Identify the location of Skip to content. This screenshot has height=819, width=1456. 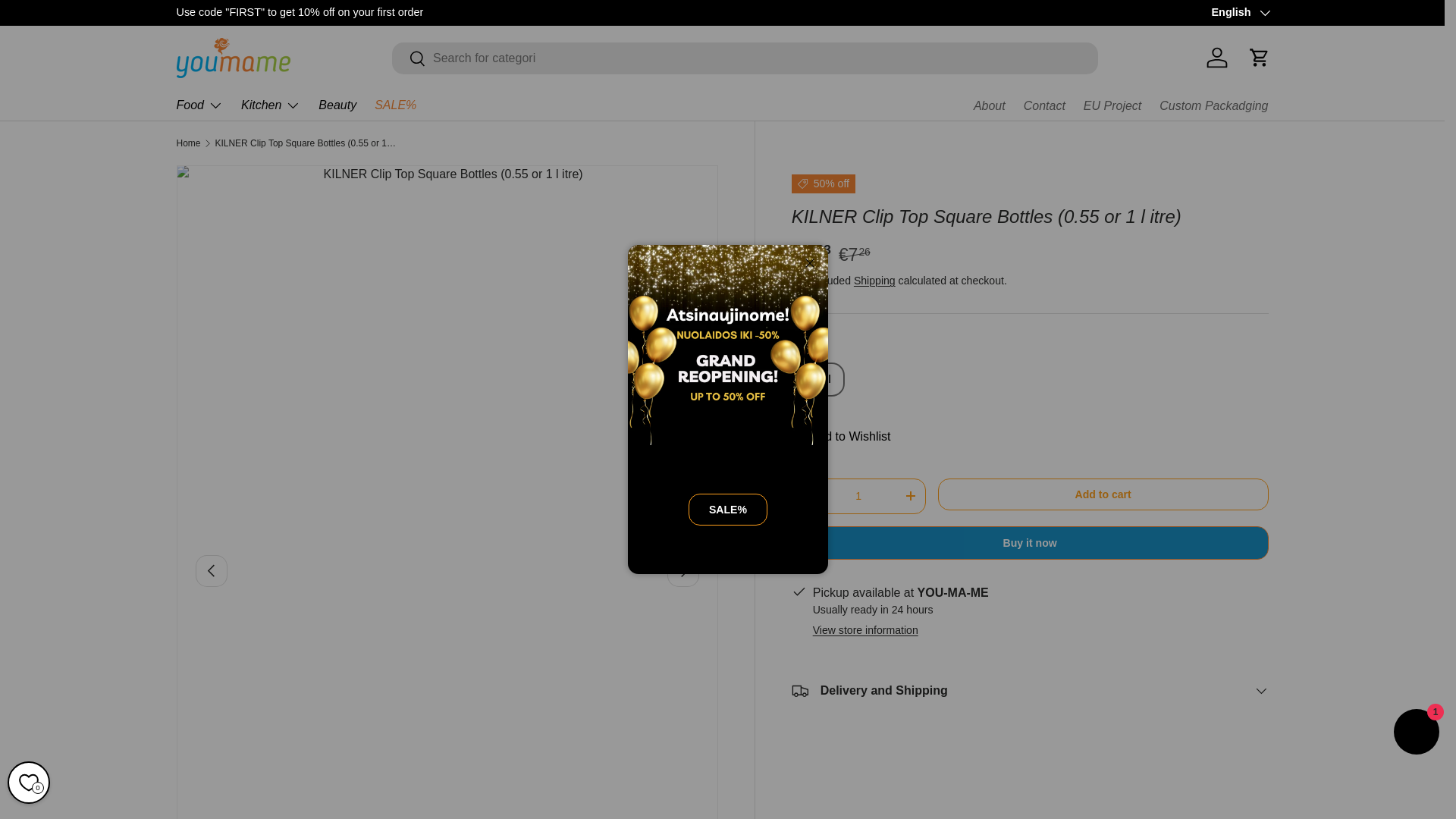
(68, 21).